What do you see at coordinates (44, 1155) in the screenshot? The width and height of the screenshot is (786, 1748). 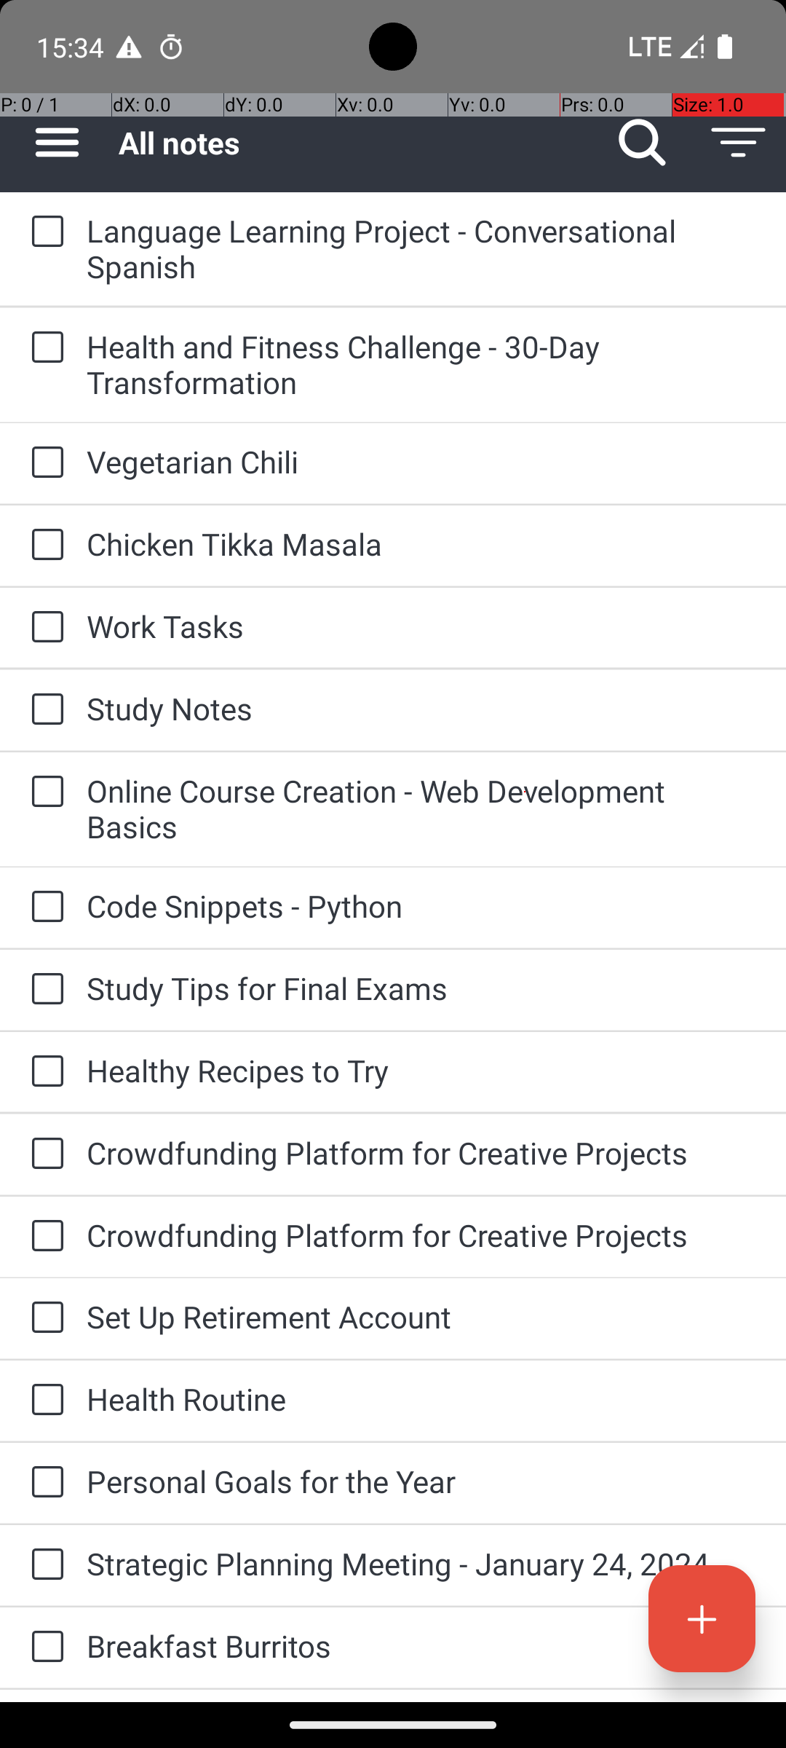 I see `to-do: Crowdfunding Platform for Creative Projects` at bounding box center [44, 1155].